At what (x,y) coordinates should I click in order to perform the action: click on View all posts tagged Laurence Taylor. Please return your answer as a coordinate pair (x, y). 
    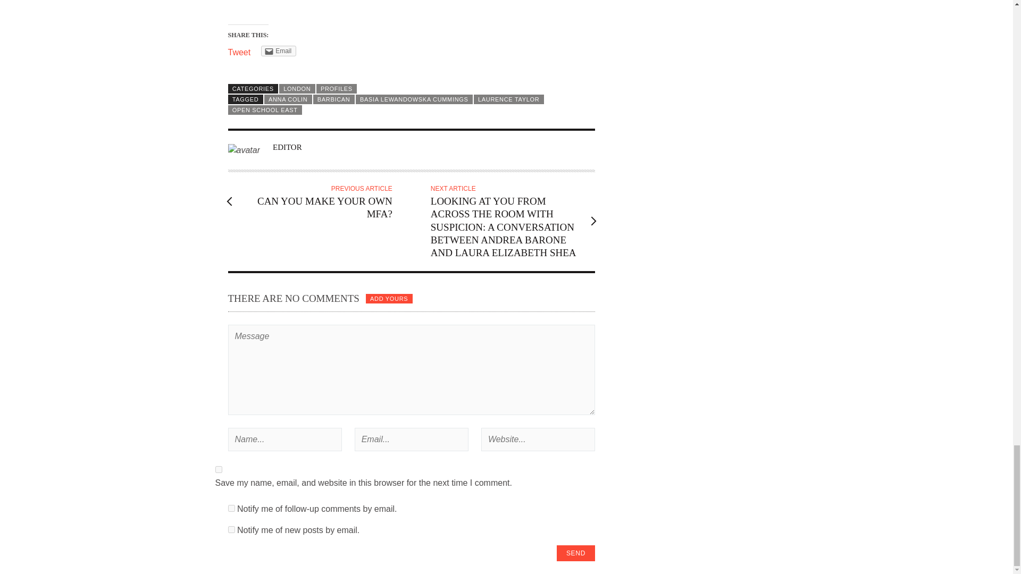
    Looking at the image, I should click on (508, 99).